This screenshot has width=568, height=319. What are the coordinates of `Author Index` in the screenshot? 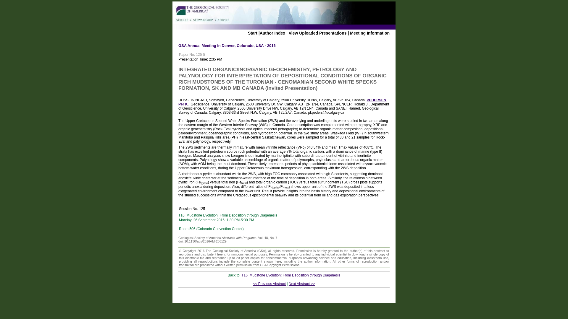 It's located at (272, 33).